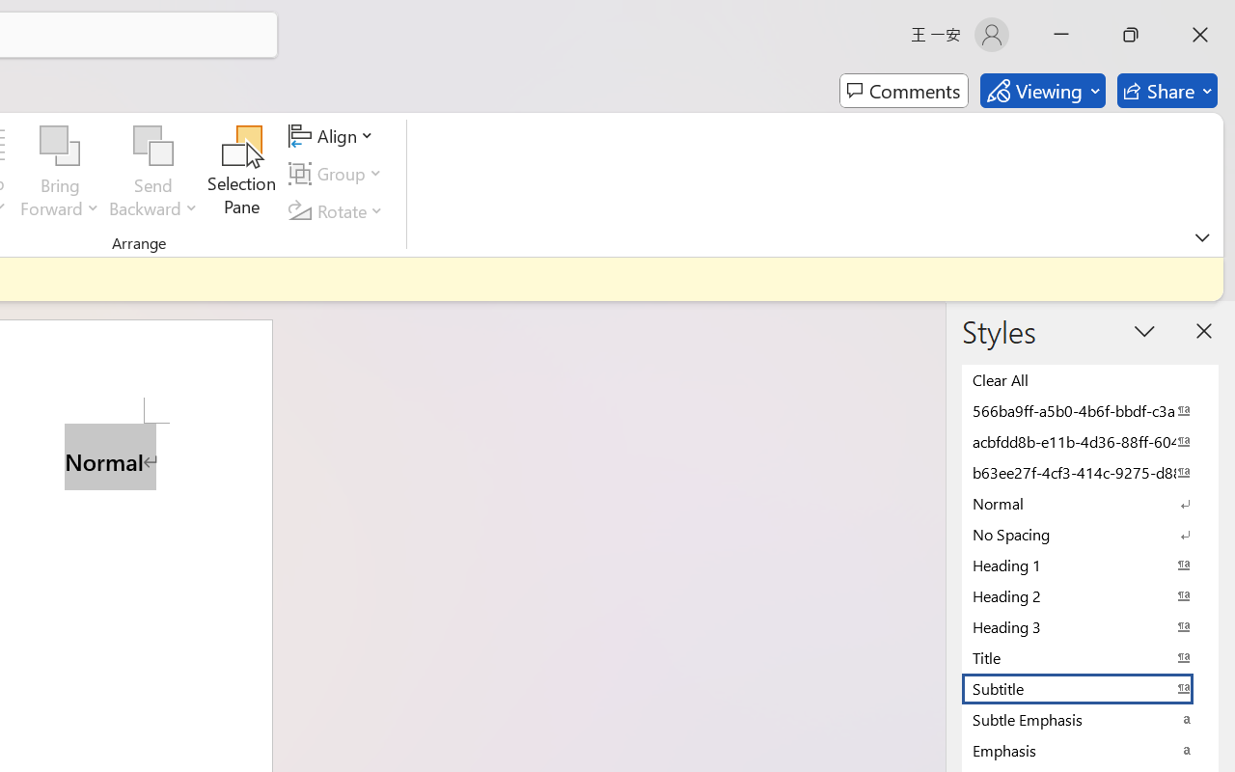  What do you see at coordinates (1090, 441) in the screenshot?
I see `acbfdd8b-e11b-4d36-88ff-6049b138f862` at bounding box center [1090, 441].